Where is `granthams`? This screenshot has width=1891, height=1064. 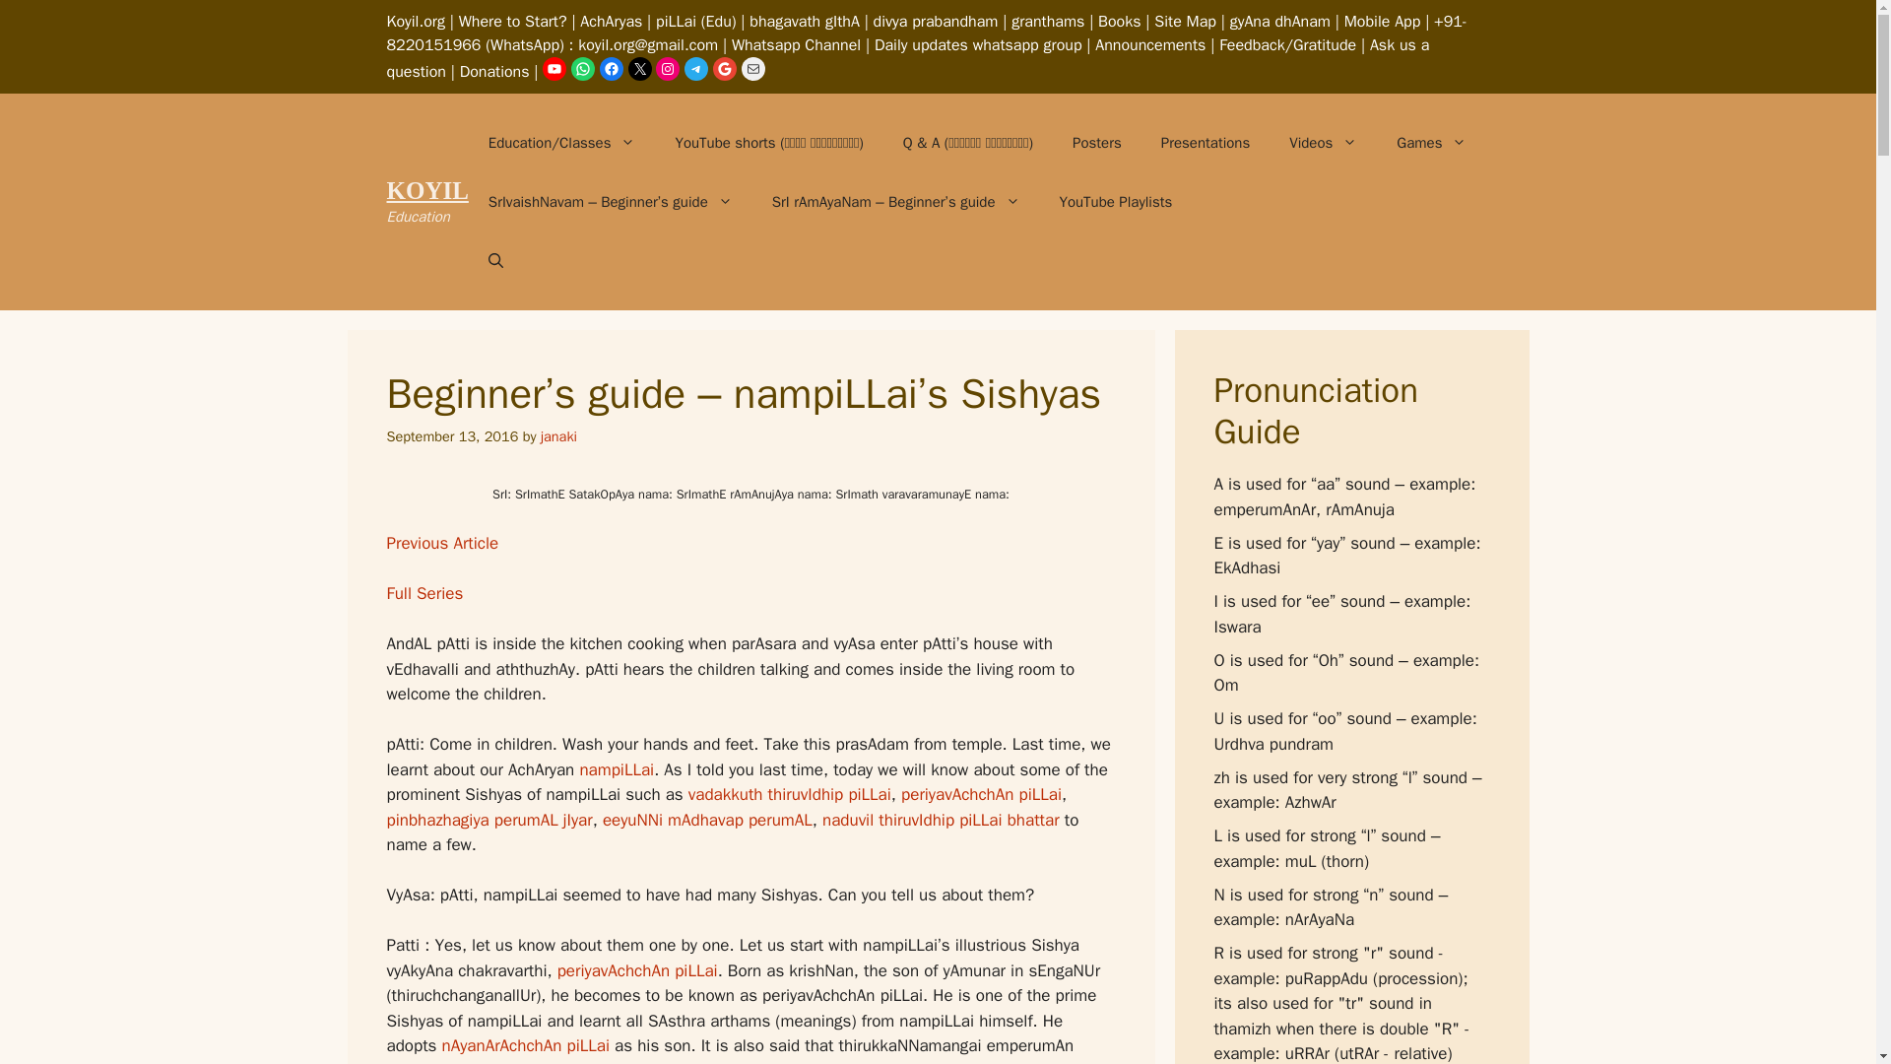 granthams is located at coordinates (1048, 22).